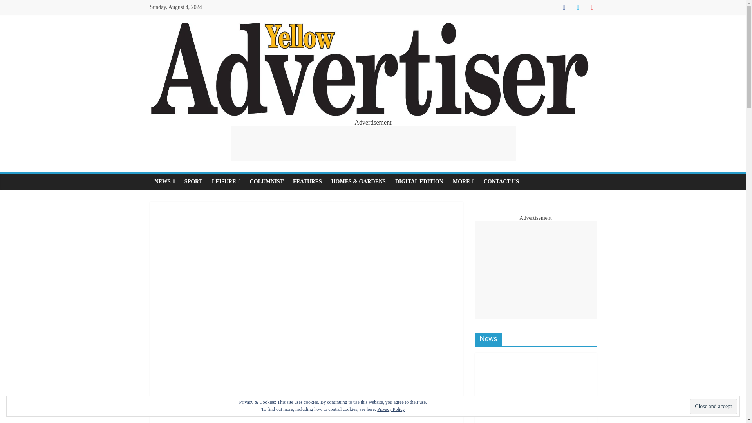 The image size is (752, 423). What do you see at coordinates (193, 181) in the screenshot?
I see `SPORT` at bounding box center [193, 181].